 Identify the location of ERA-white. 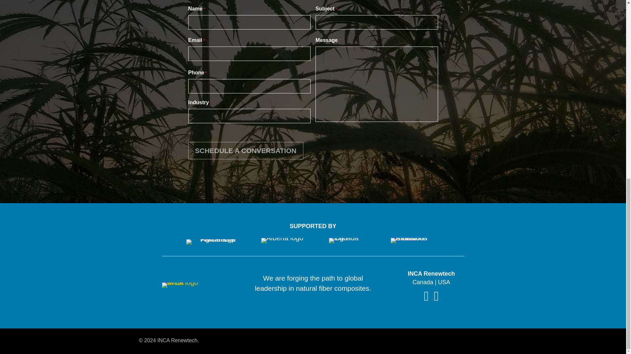
(410, 240).